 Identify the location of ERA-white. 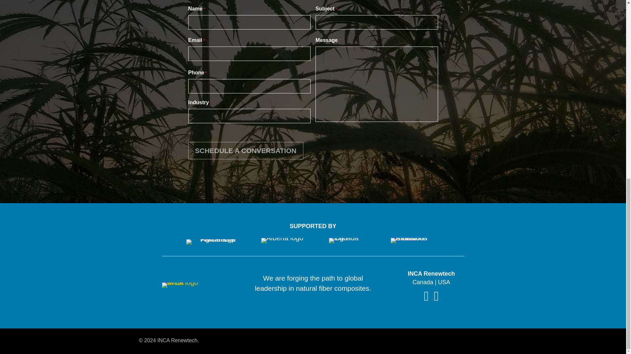
(410, 240).